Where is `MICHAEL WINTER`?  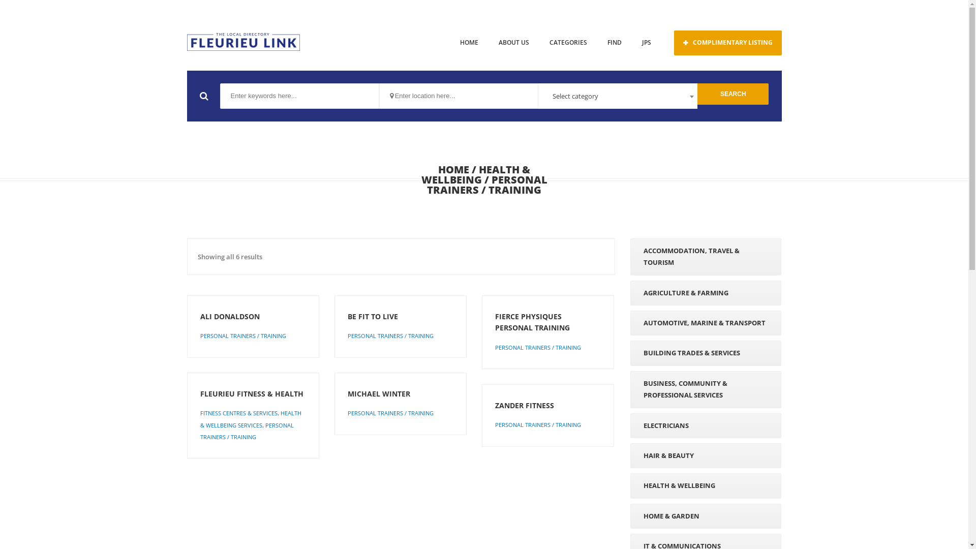 MICHAEL WINTER is located at coordinates (401, 394).